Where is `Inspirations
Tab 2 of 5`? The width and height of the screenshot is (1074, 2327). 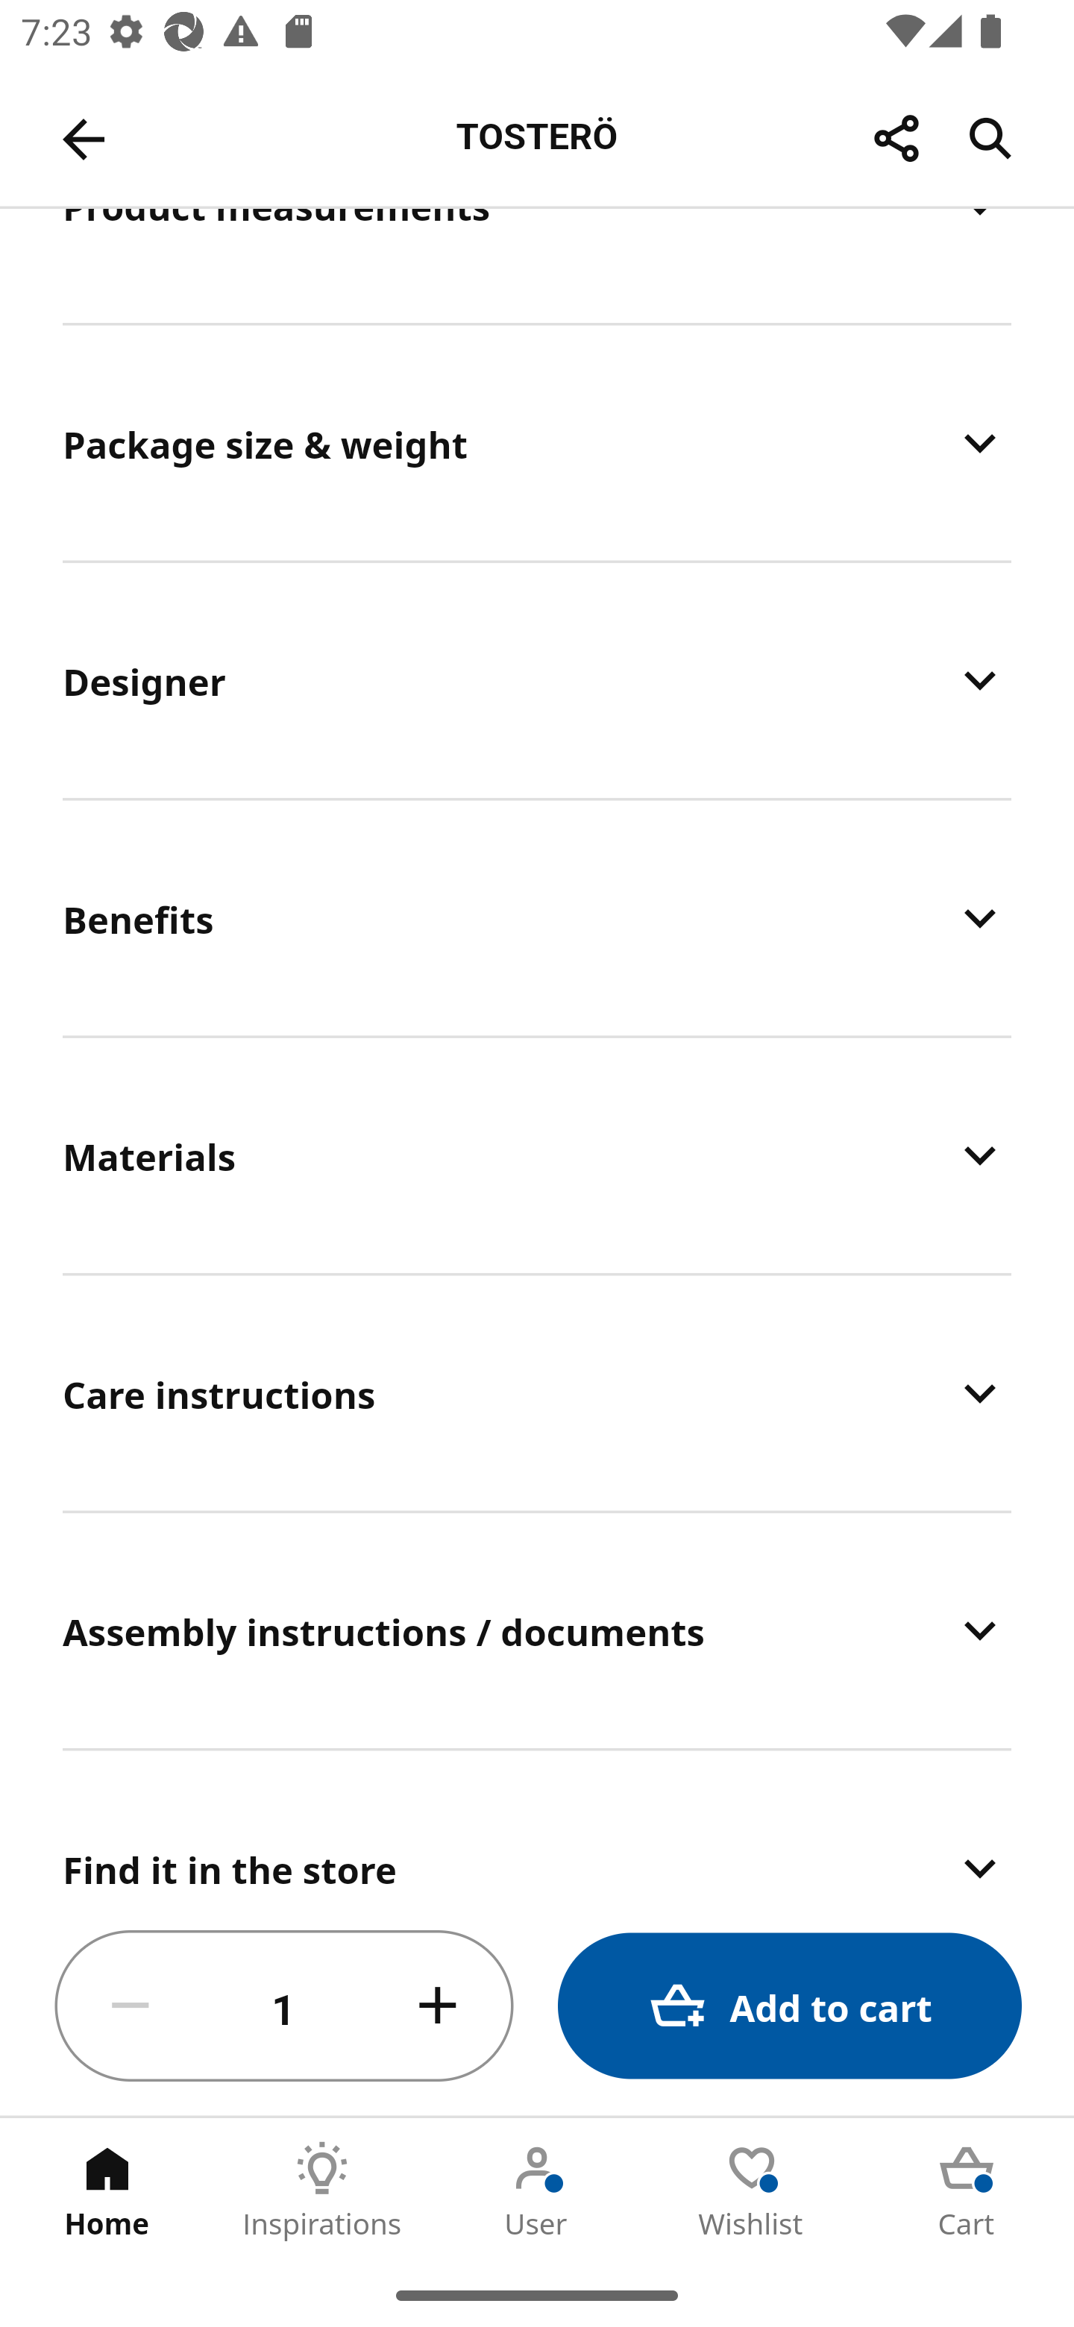 Inspirations
Tab 2 of 5 is located at coordinates (322, 2191).